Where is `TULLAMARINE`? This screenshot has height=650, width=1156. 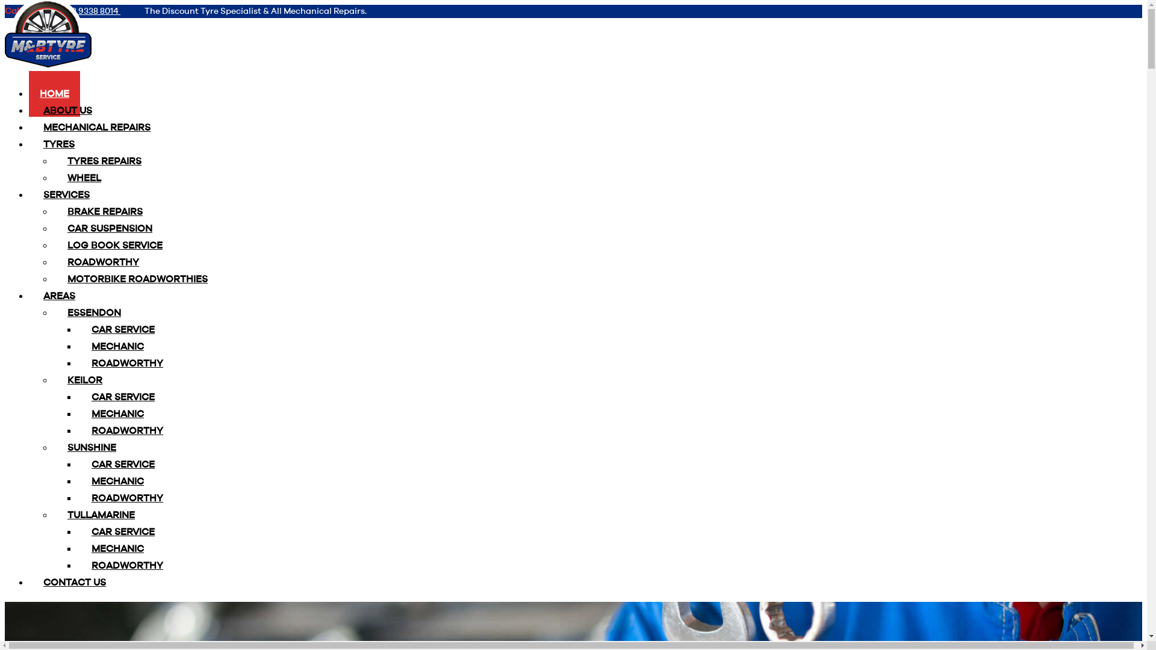
TULLAMARINE is located at coordinates (101, 515).